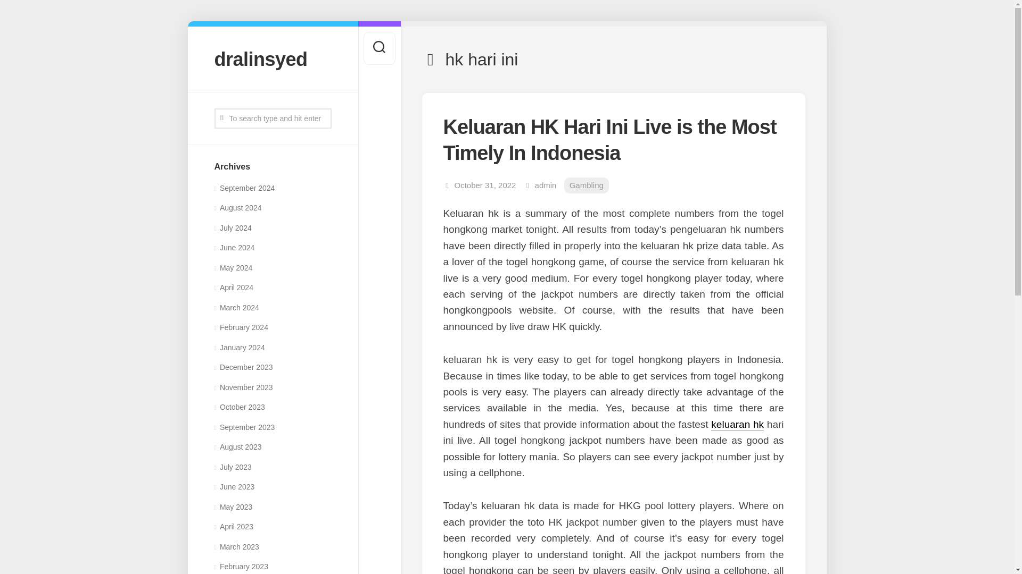 Image resolution: width=1022 pixels, height=574 pixels. Describe the element at coordinates (233, 526) in the screenshot. I see `April 2023` at that location.